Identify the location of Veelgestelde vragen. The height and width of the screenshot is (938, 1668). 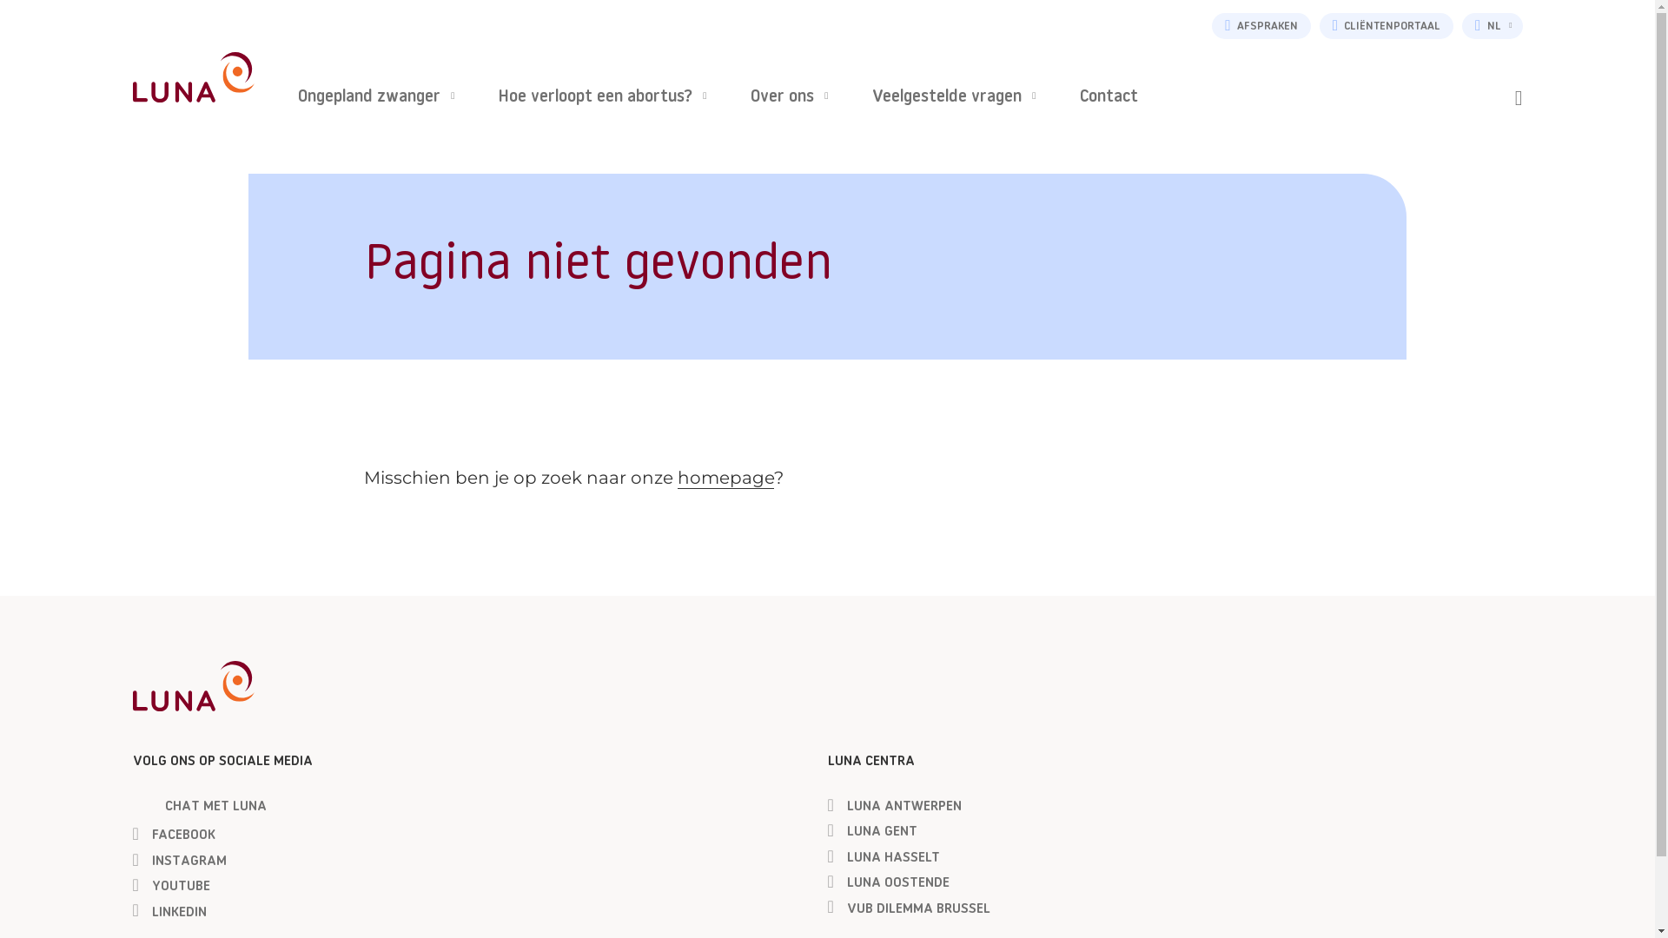
(954, 98).